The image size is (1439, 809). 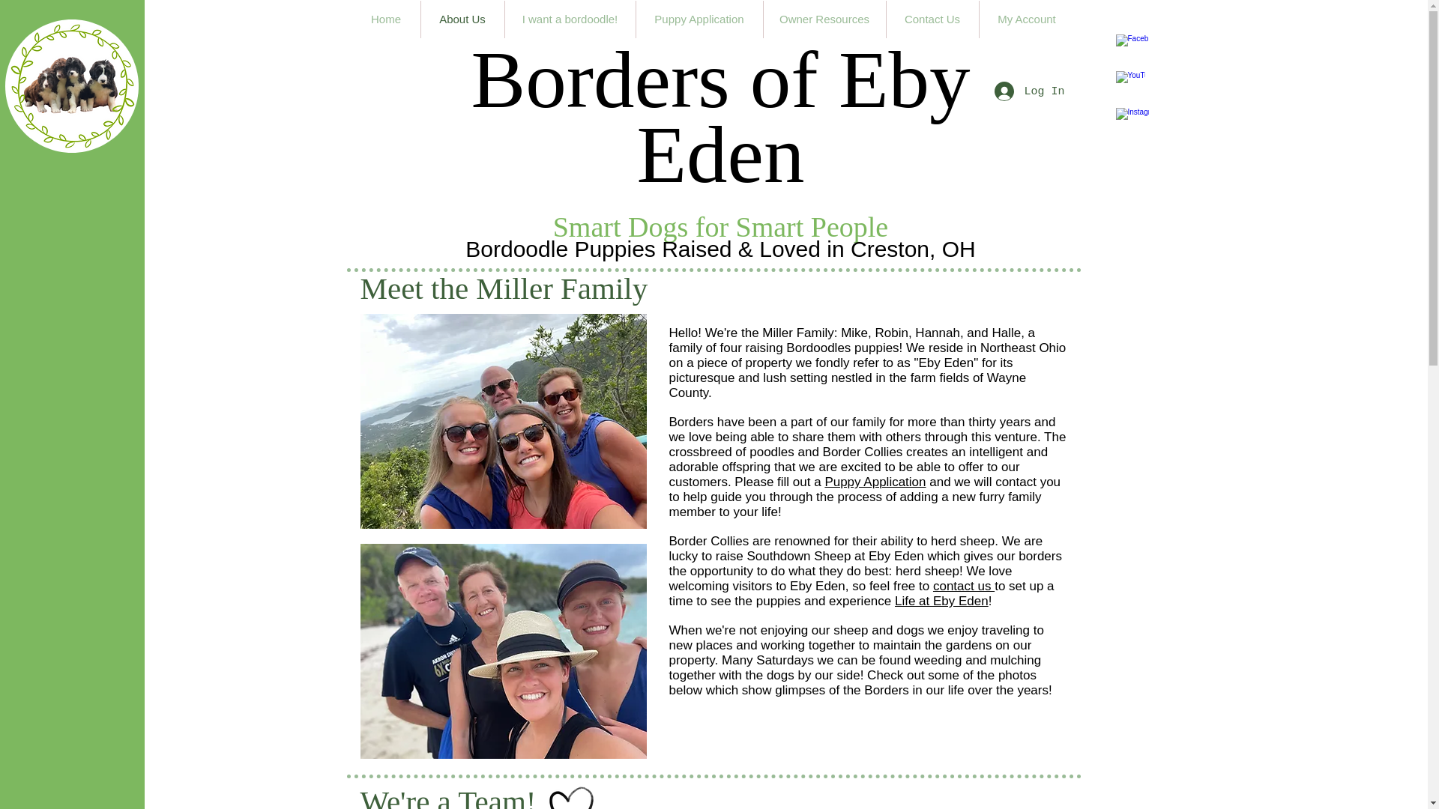 I want to click on About Us, so click(x=463, y=19).